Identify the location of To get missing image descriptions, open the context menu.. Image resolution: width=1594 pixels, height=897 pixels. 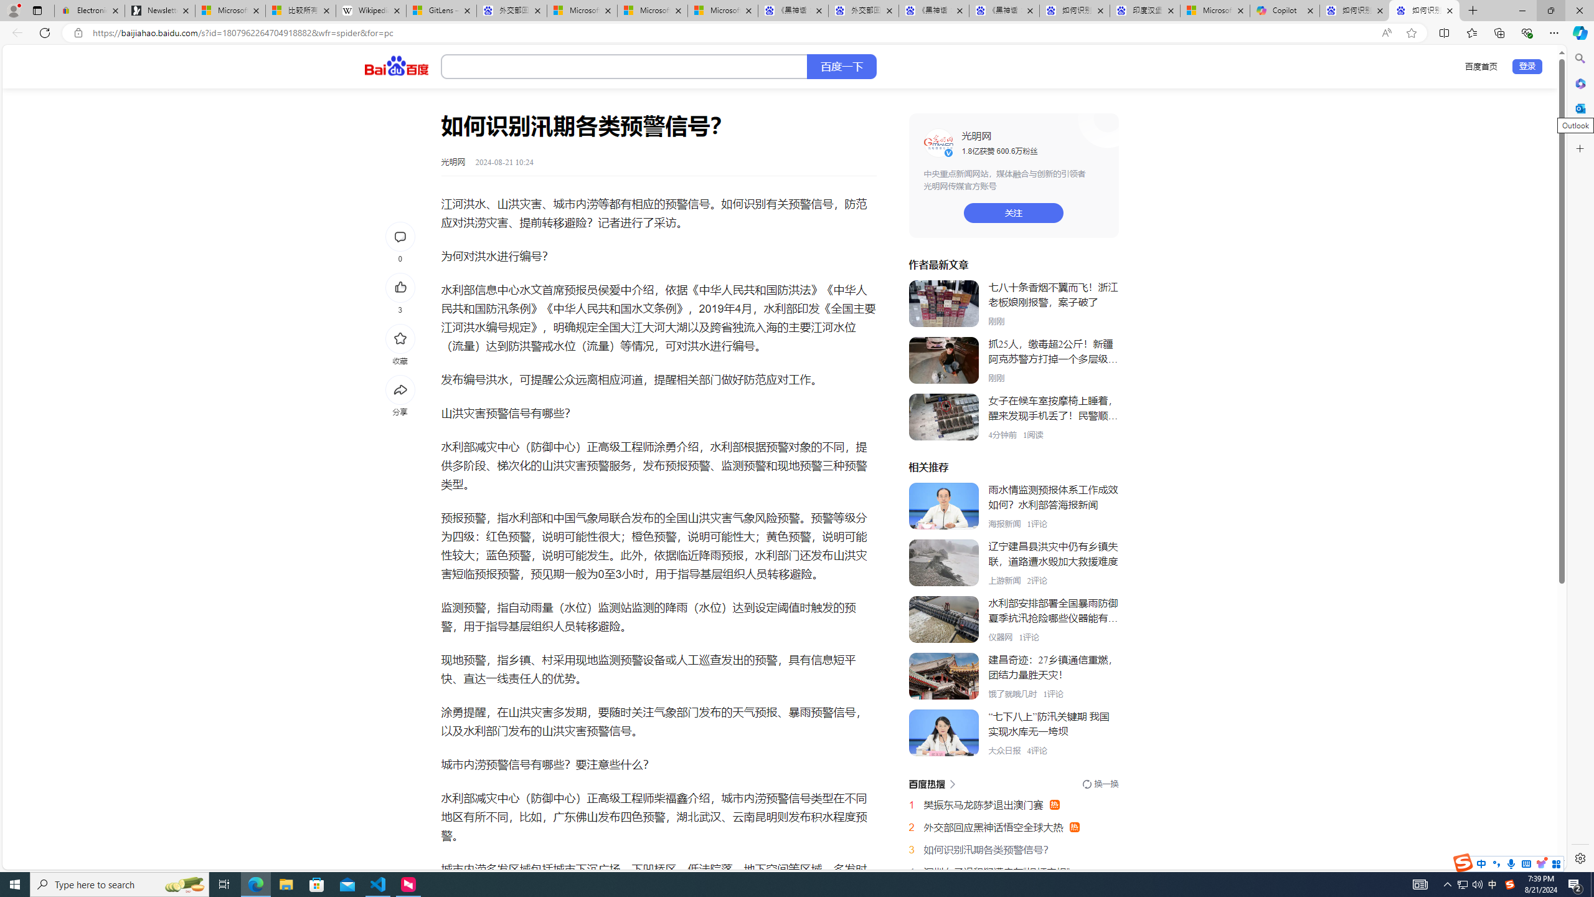
(938, 143).